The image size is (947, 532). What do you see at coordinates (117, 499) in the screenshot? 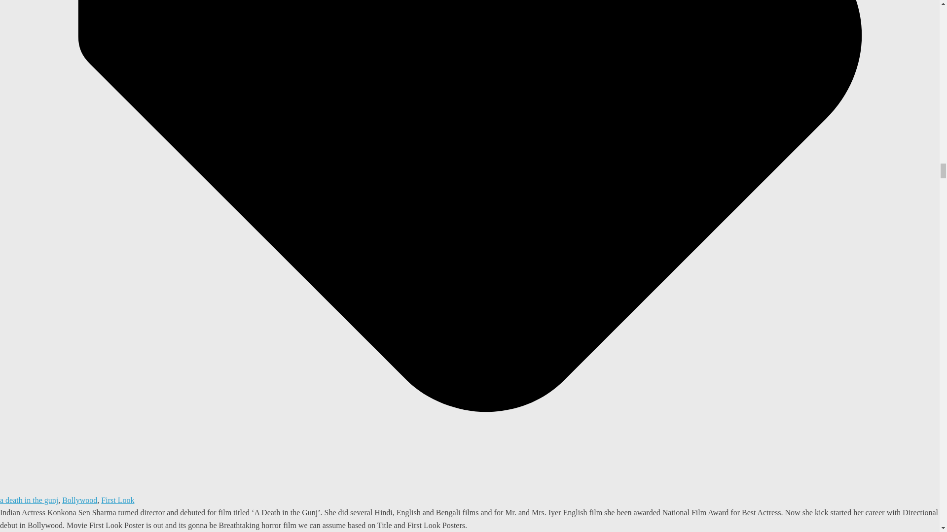
I see `First Look` at bounding box center [117, 499].